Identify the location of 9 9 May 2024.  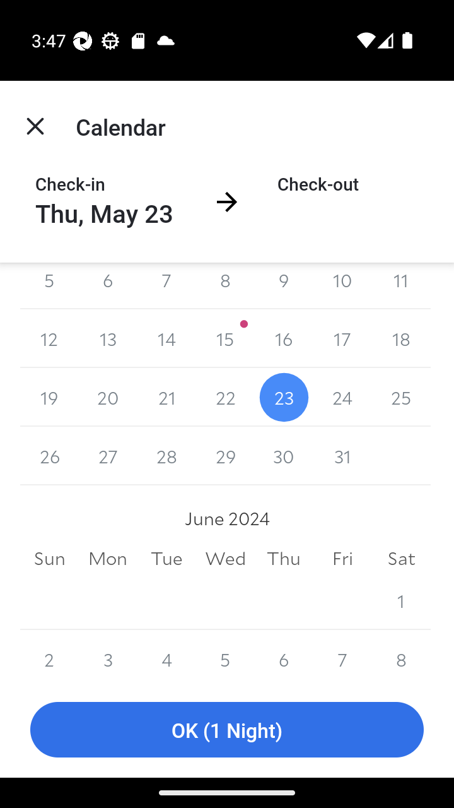
(284, 286).